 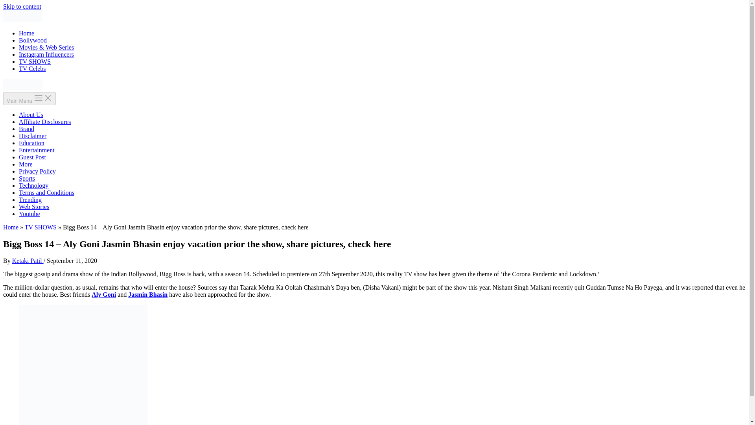 I want to click on Skip to content, so click(x=22, y=6).